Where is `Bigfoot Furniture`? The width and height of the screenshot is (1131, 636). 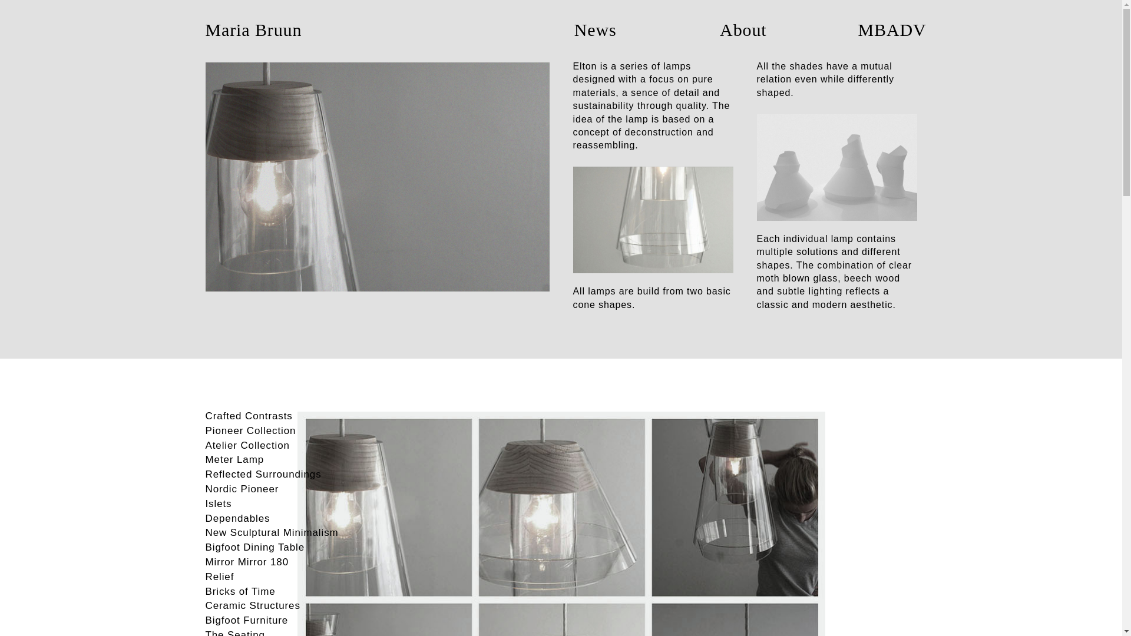 Bigfoot Furniture is located at coordinates (285, 621).